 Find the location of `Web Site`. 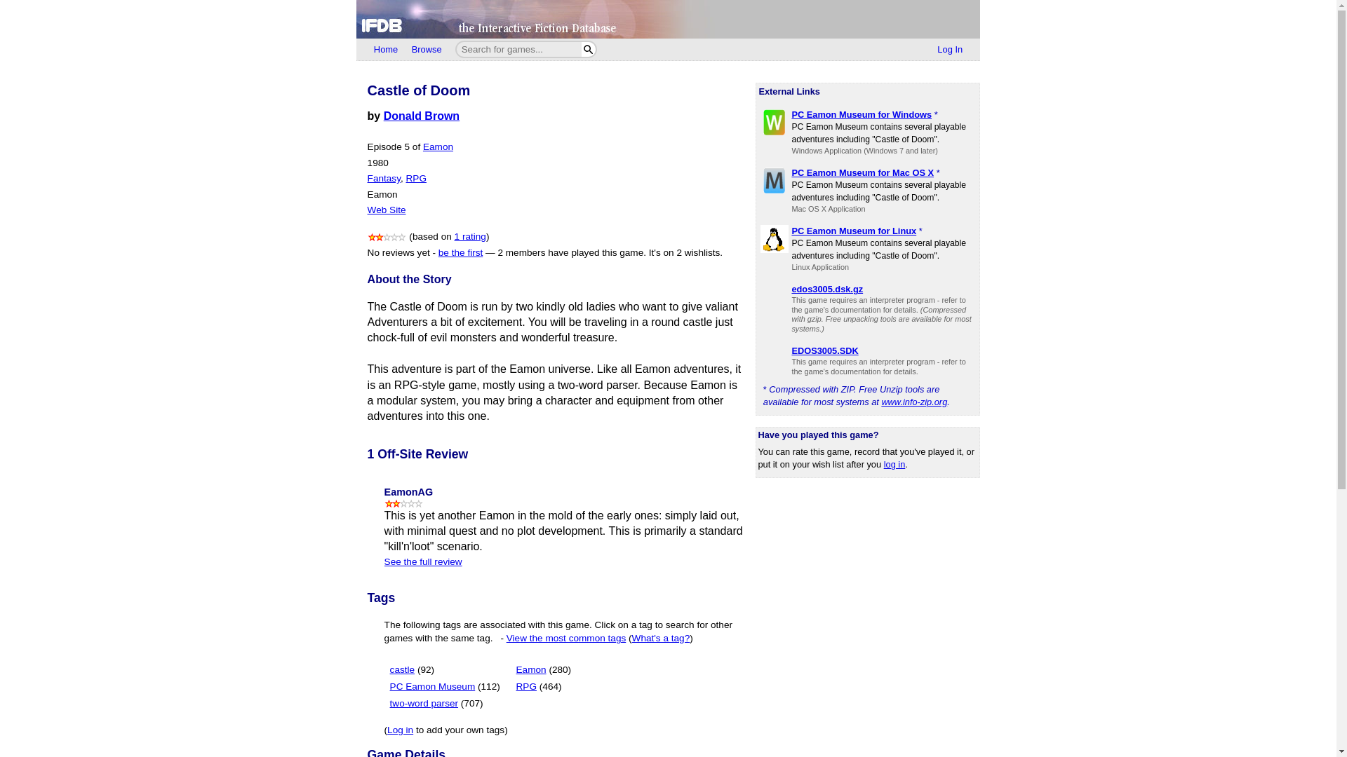

Web Site is located at coordinates (387, 209).